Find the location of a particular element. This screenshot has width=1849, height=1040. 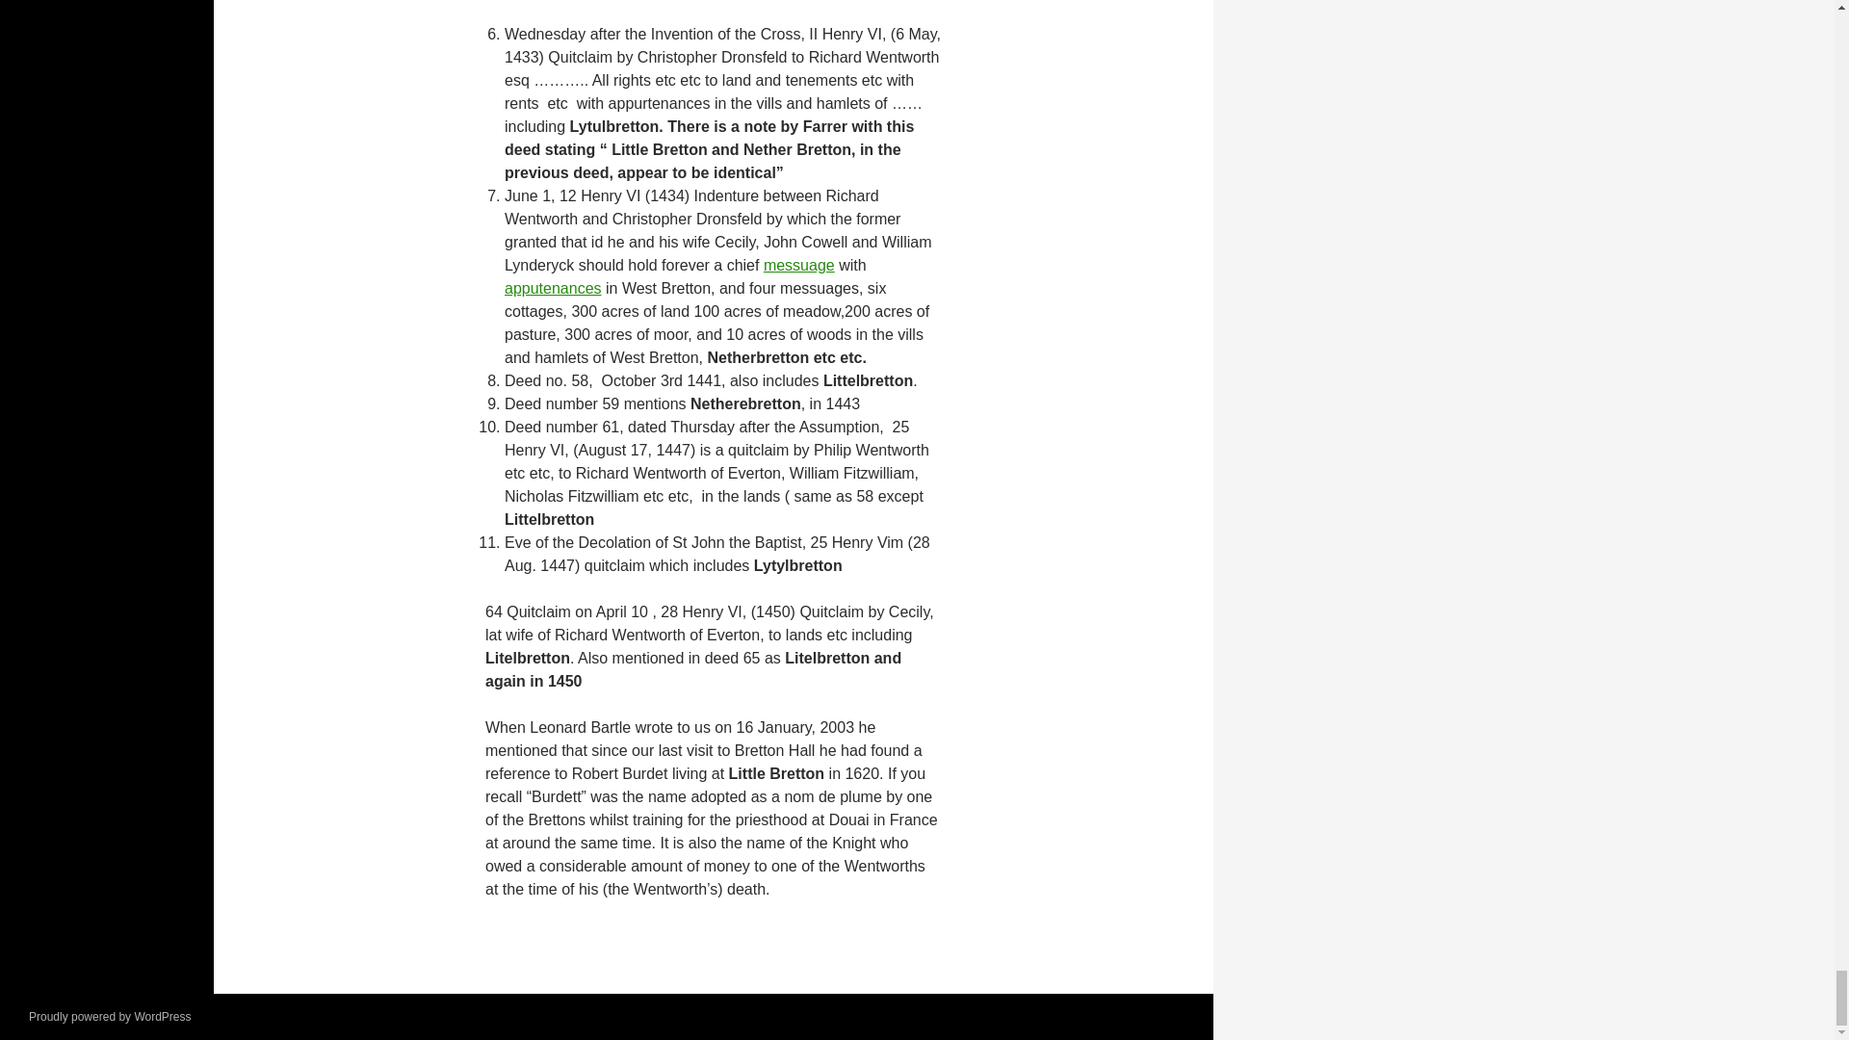

messuage is located at coordinates (799, 265).